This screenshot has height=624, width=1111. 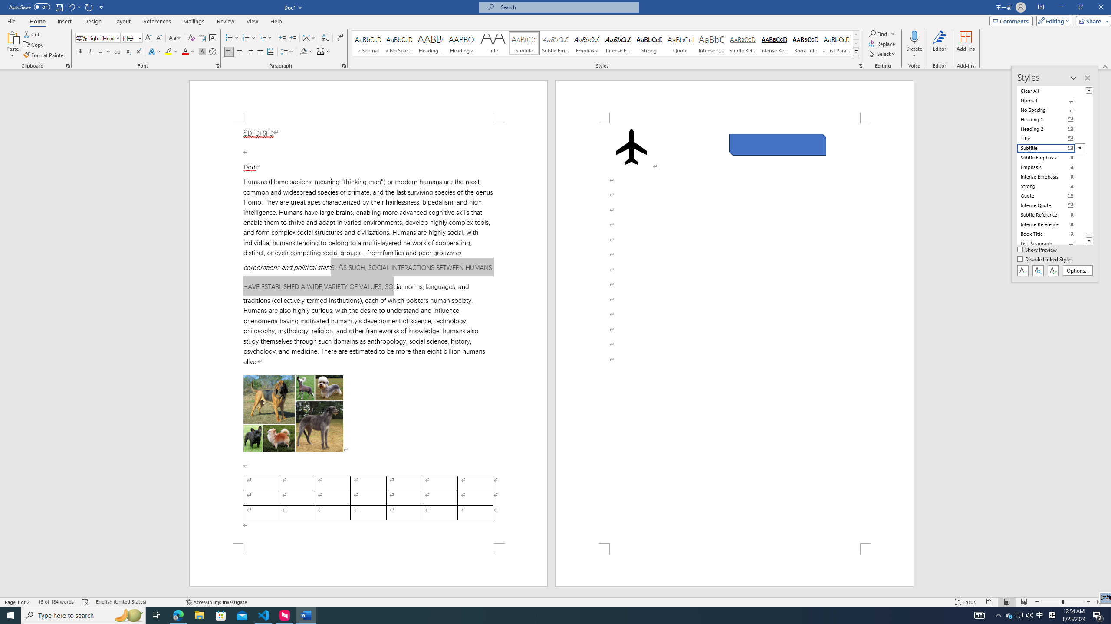 What do you see at coordinates (966, 602) in the screenshot?
I see `Focus ` at bounding box center [966, 602].